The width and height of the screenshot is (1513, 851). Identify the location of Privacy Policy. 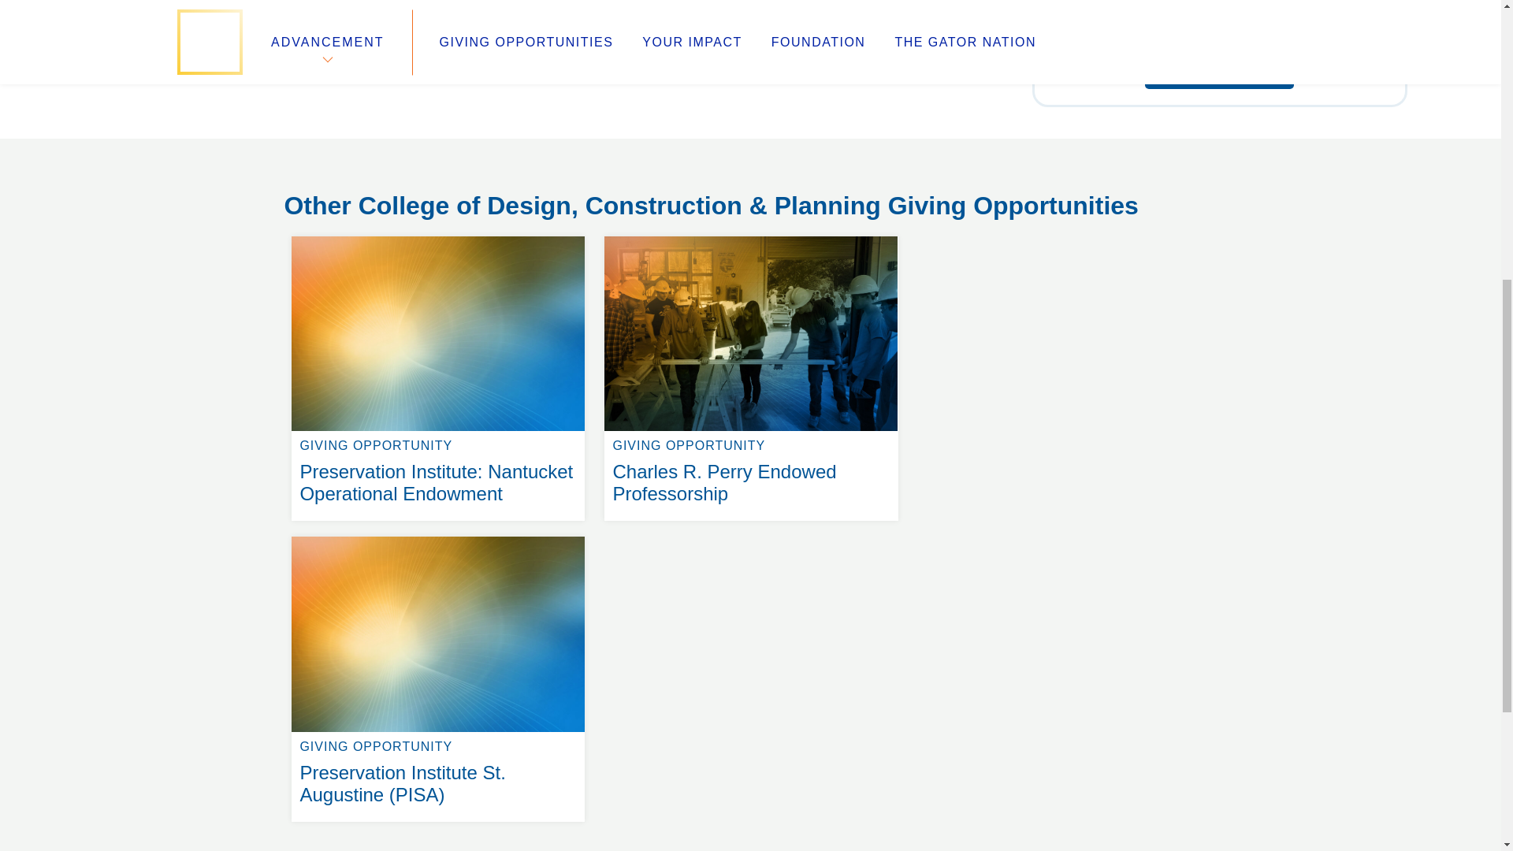
(566, 206).